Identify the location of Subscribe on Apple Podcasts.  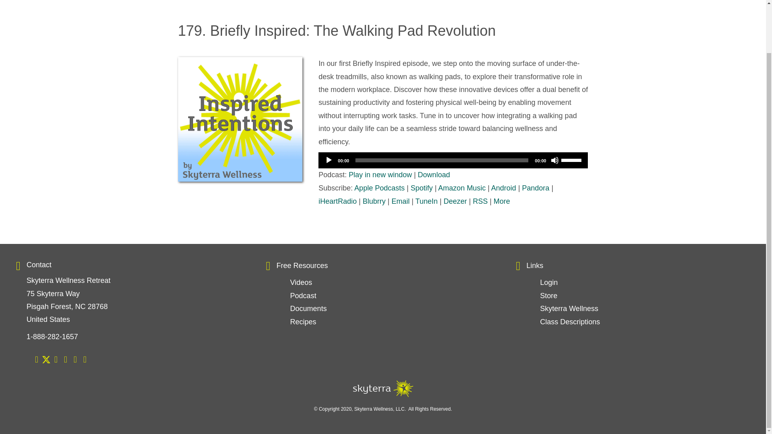
(380, 188).